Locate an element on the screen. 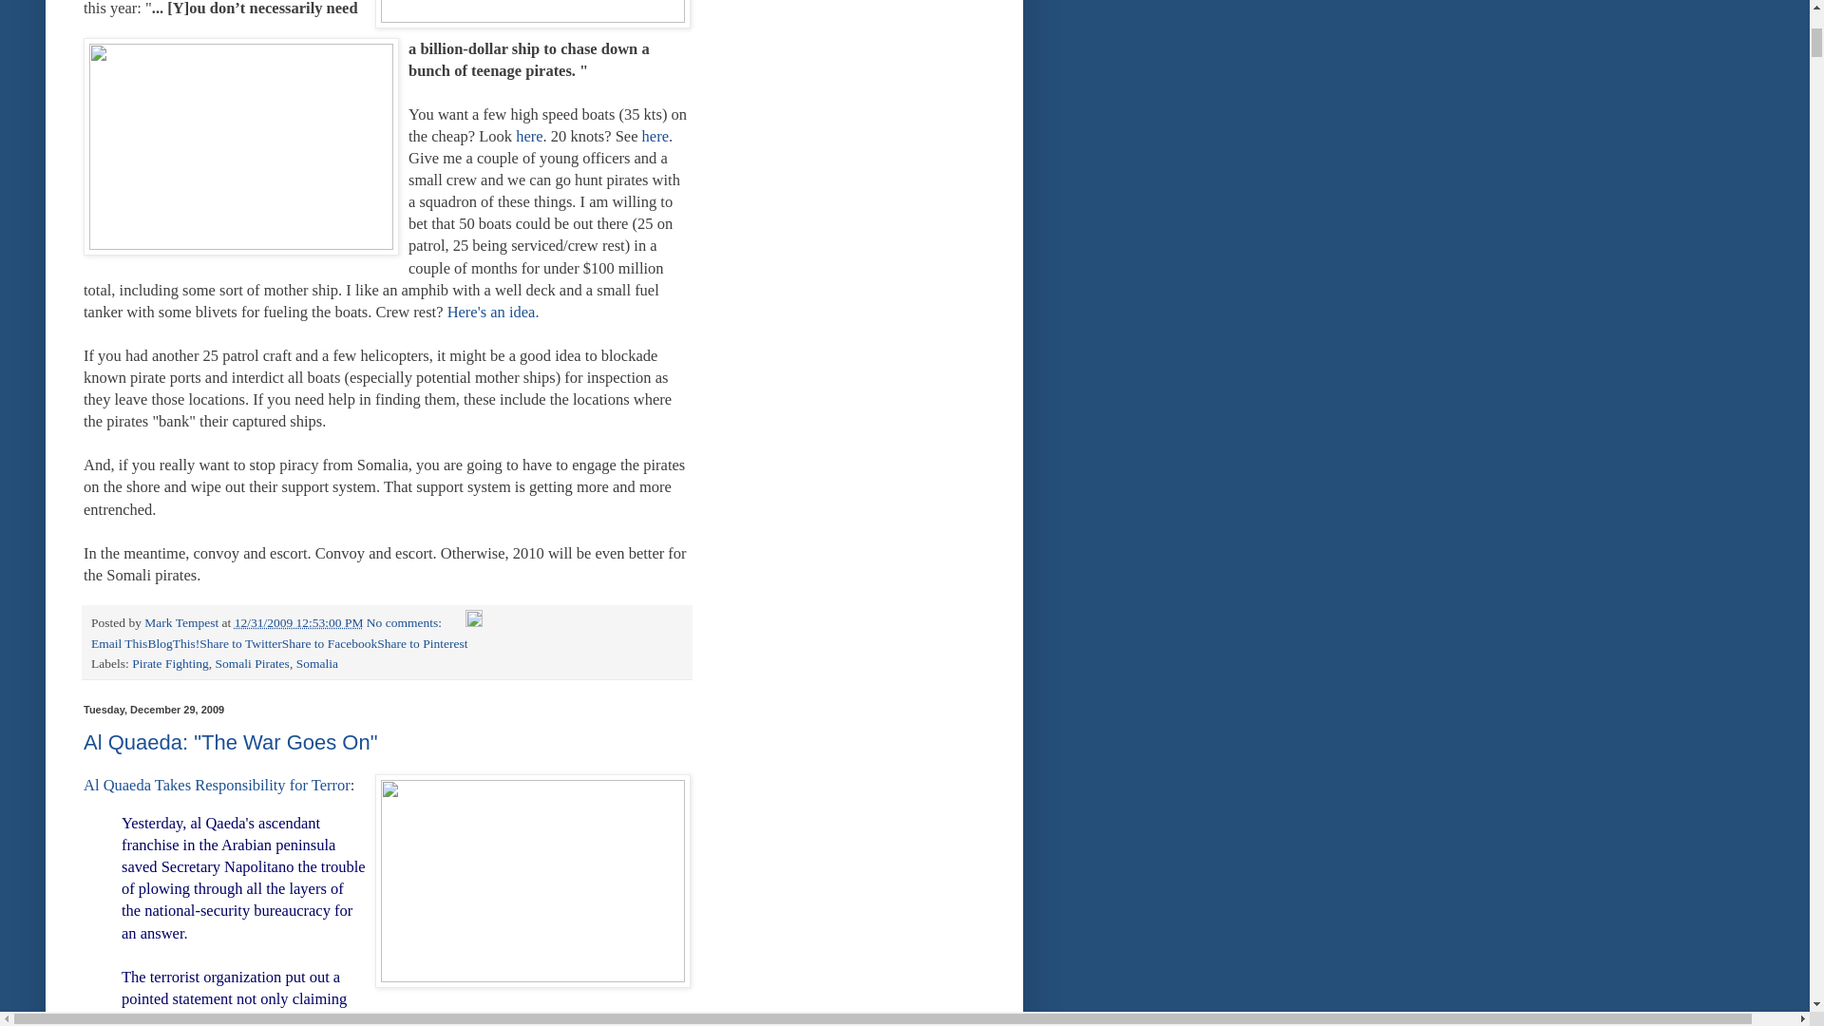 This screenshot has height=1026, width=1824. permanent link is located at coordinates (298, 623).